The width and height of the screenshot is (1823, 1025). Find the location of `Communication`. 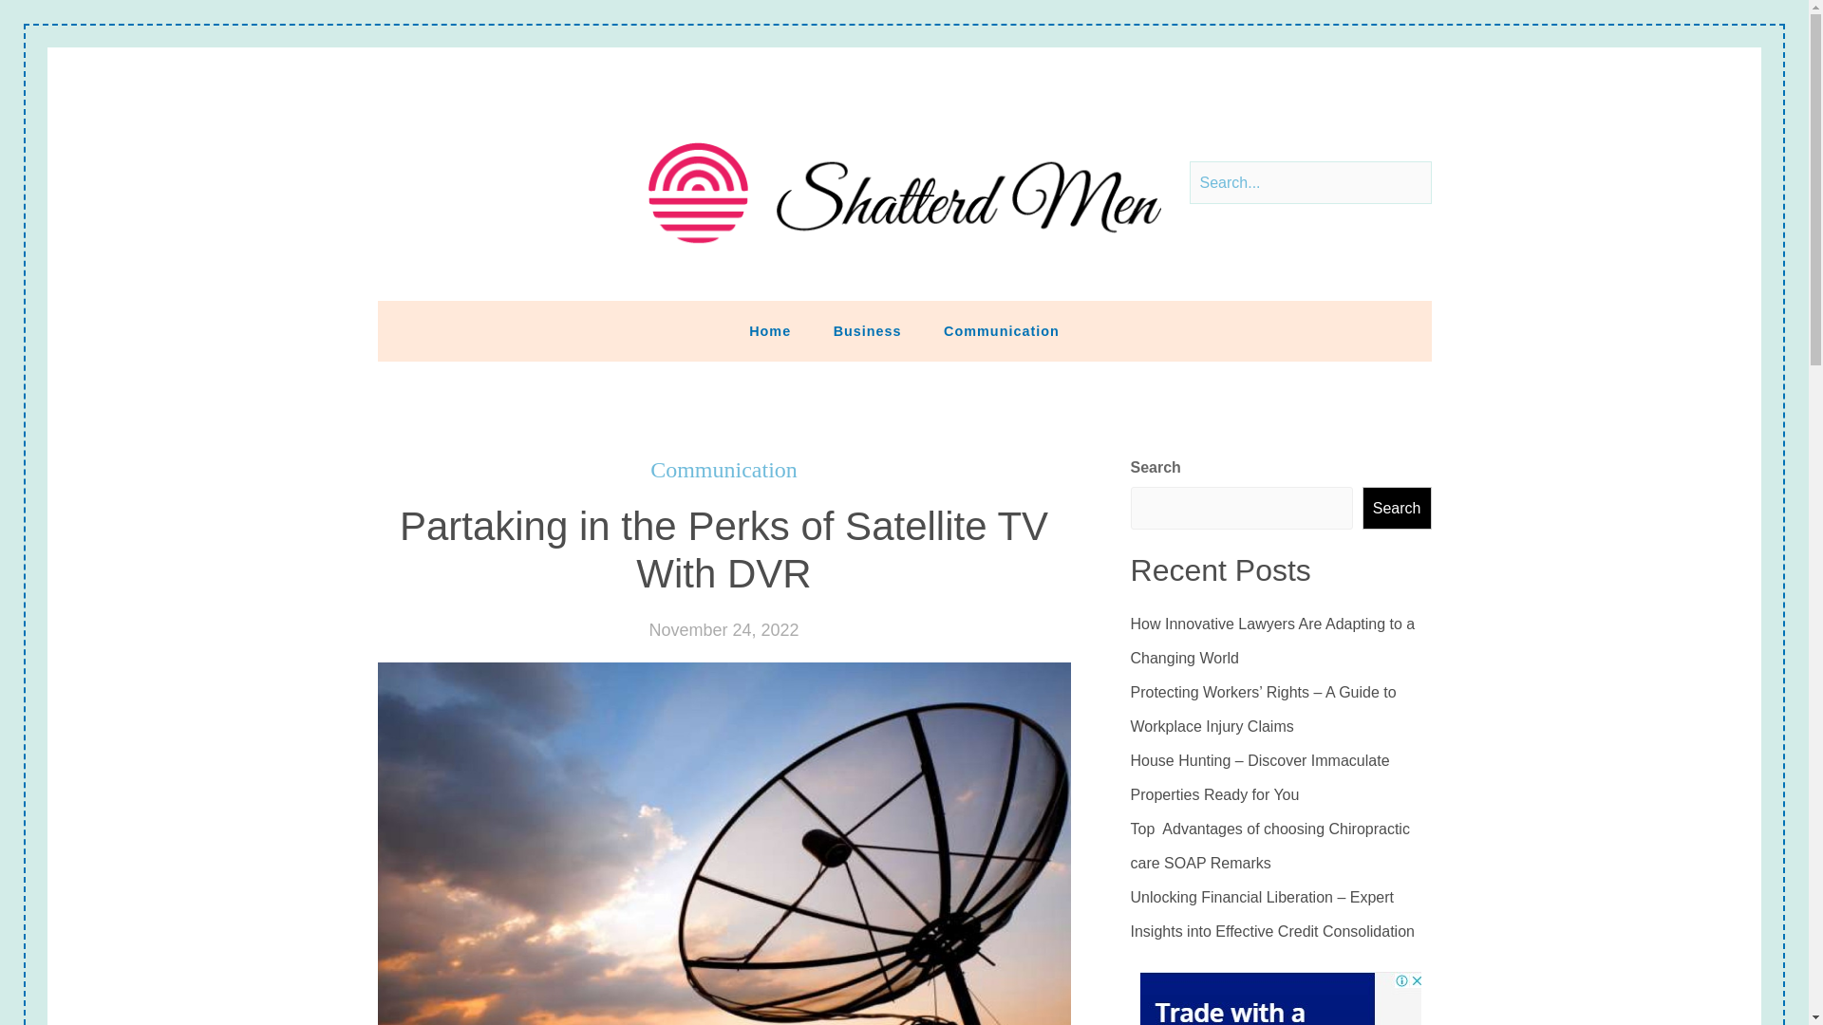

Communication is located at coordinates (1001, 331).